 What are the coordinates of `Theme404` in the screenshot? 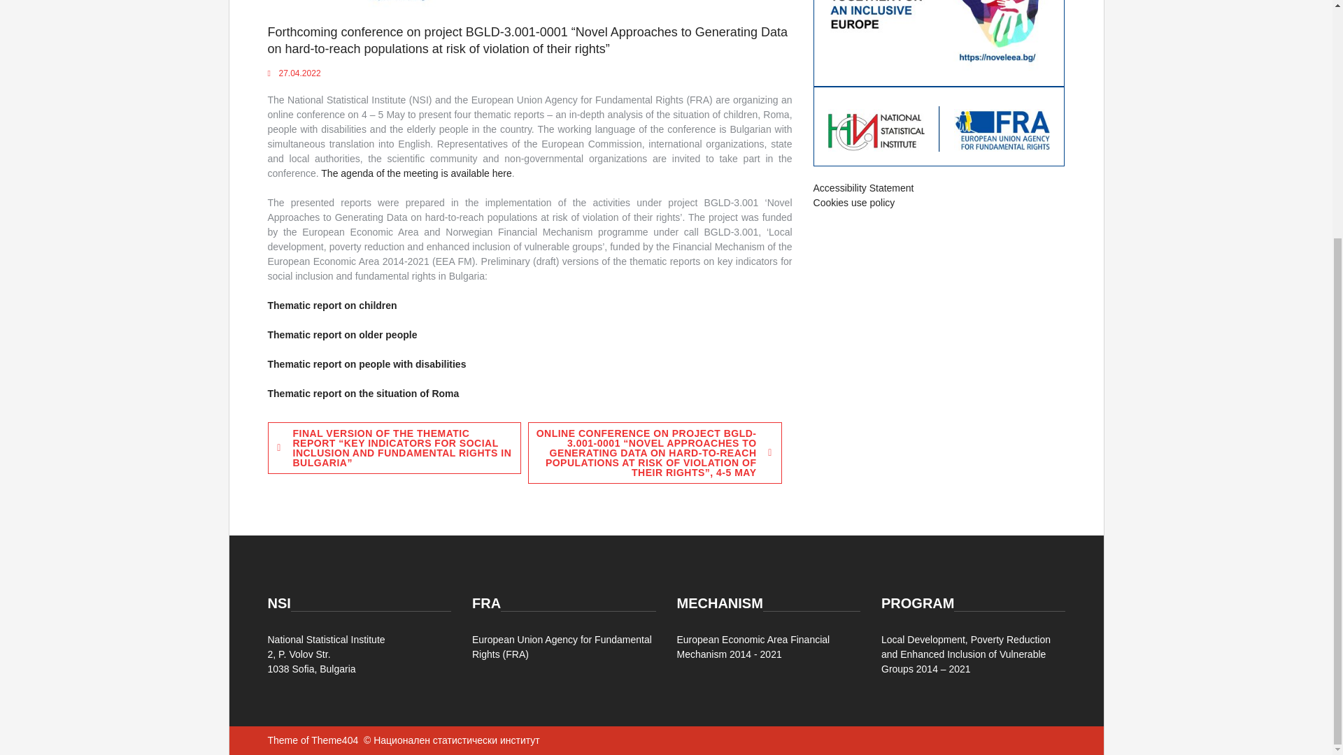 It's located at (334, 740).